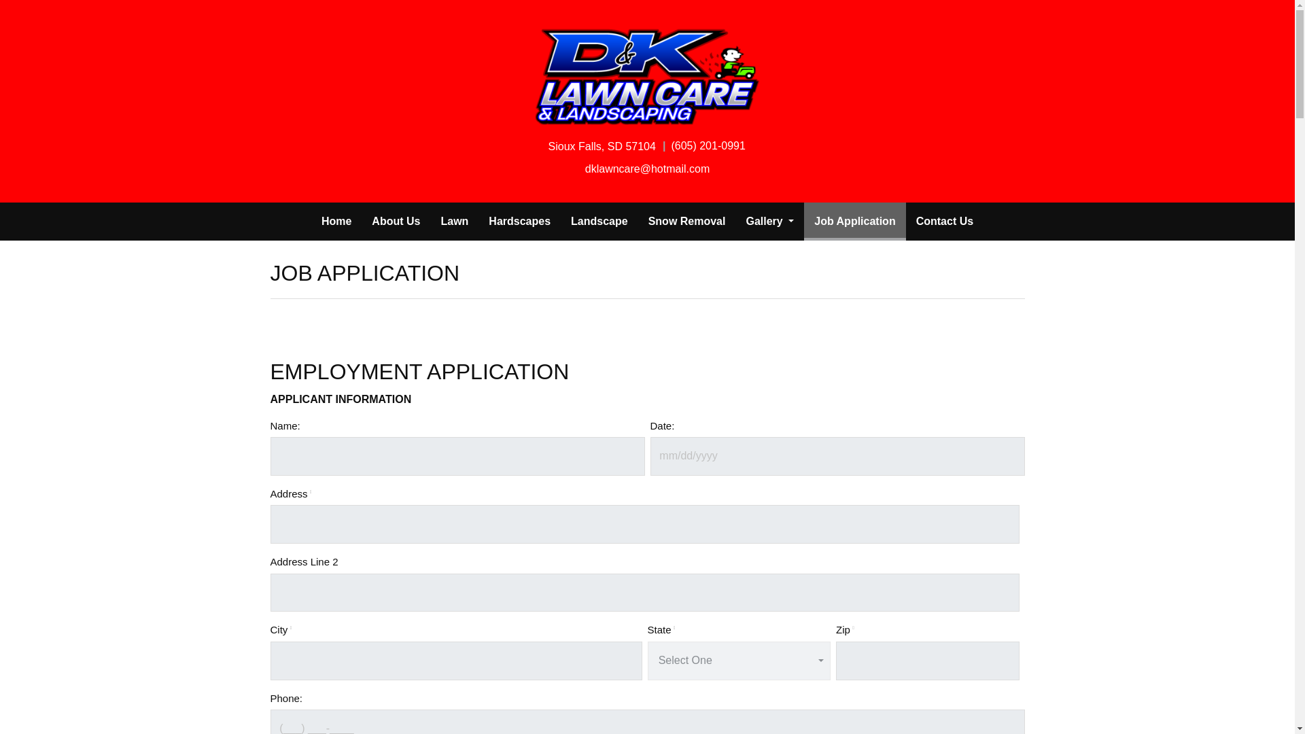 The width and height of the screenshot is (1305, 734). Describe the element at coordinates (738, 661) in the screenshot. I see `Select One` at that location.